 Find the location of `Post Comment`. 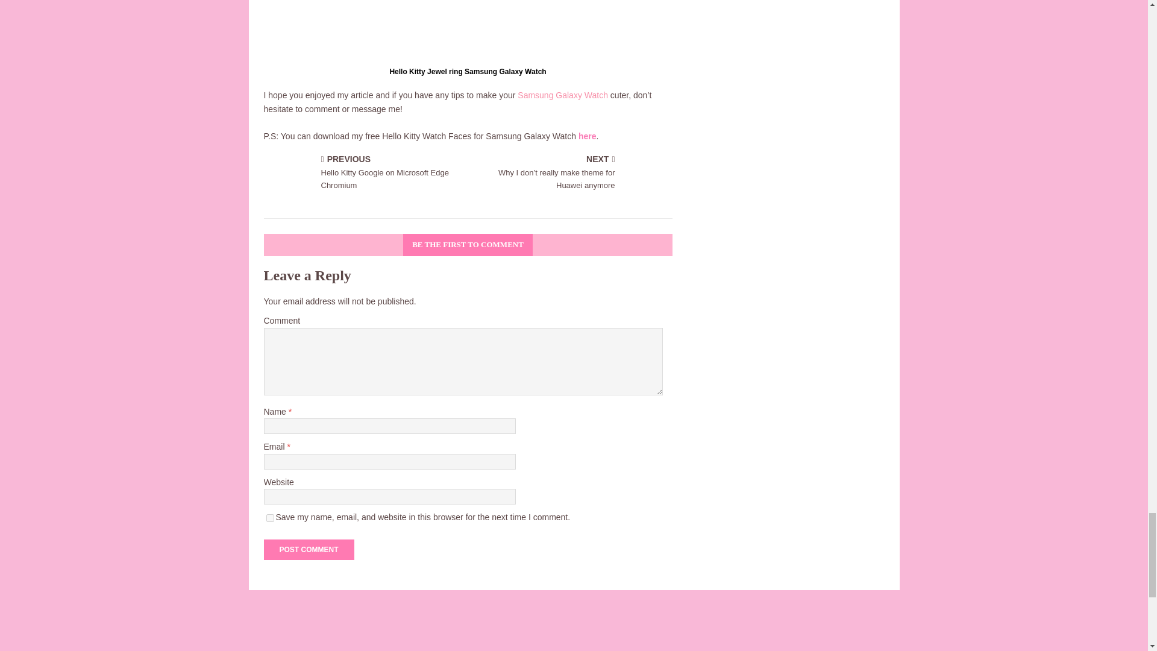

Post Comment is located at coordinates (309, 550).